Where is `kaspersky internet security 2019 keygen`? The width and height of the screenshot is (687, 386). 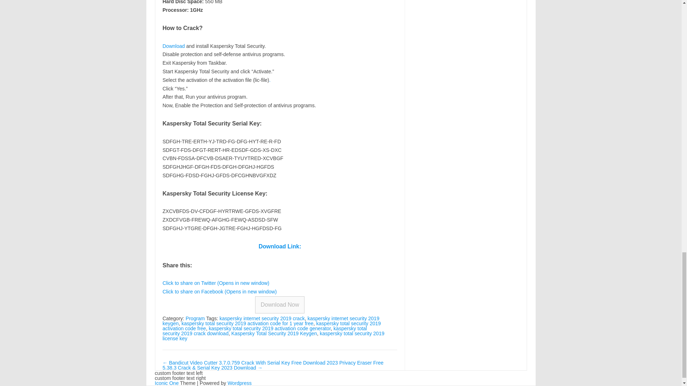 kaspersky internet security 2019 keygen is located at coordinates (271, 321).